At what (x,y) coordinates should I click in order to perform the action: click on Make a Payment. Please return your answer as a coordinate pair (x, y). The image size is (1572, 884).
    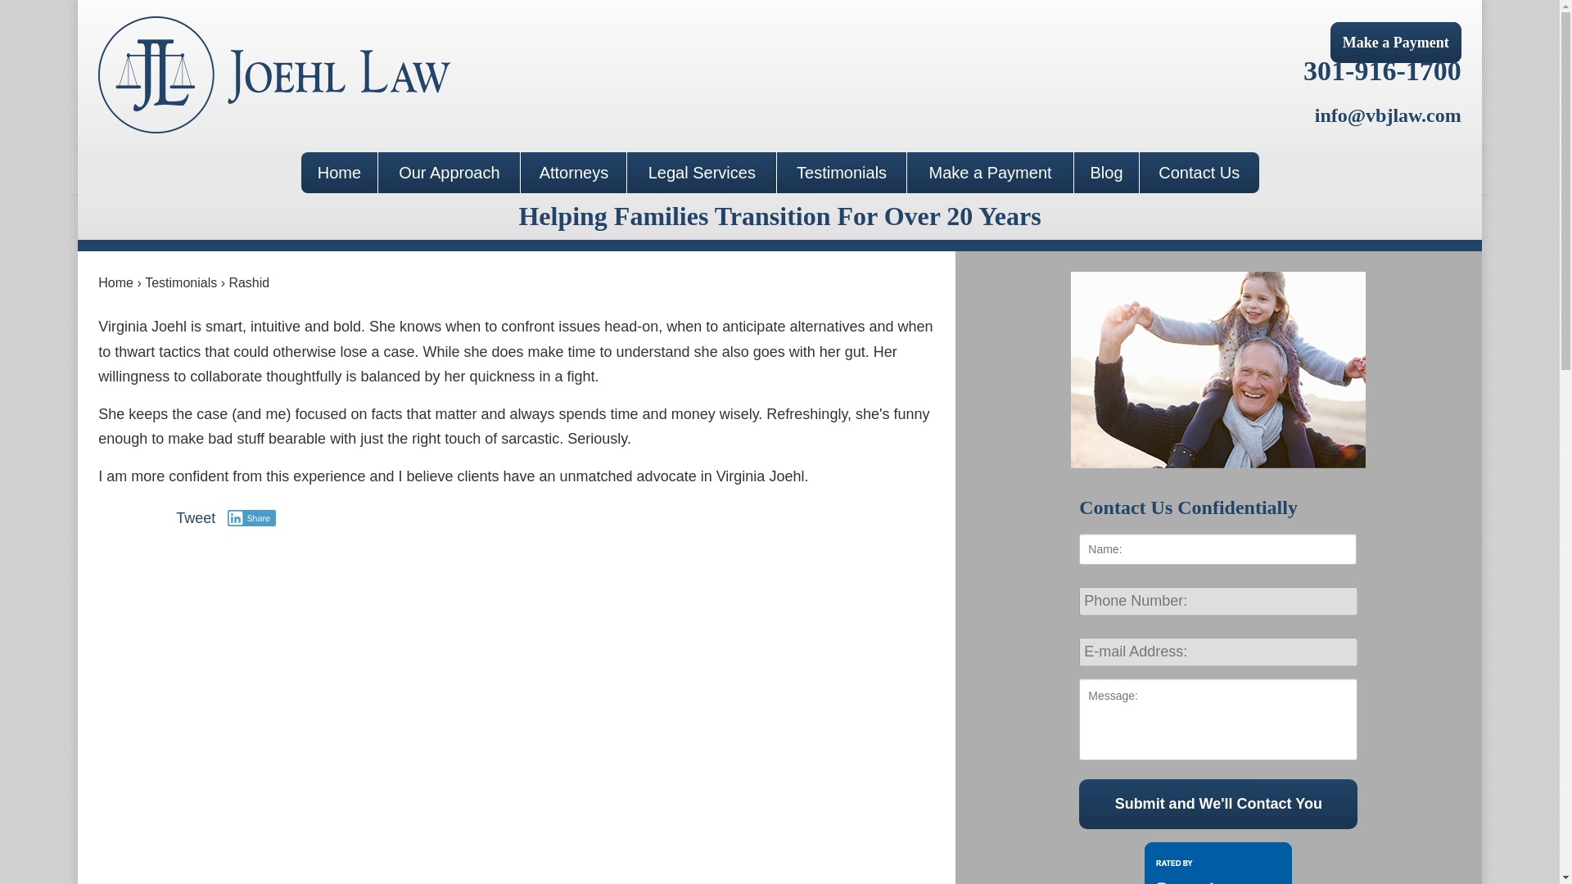
    Looking at the image, I should click on (990, 172).